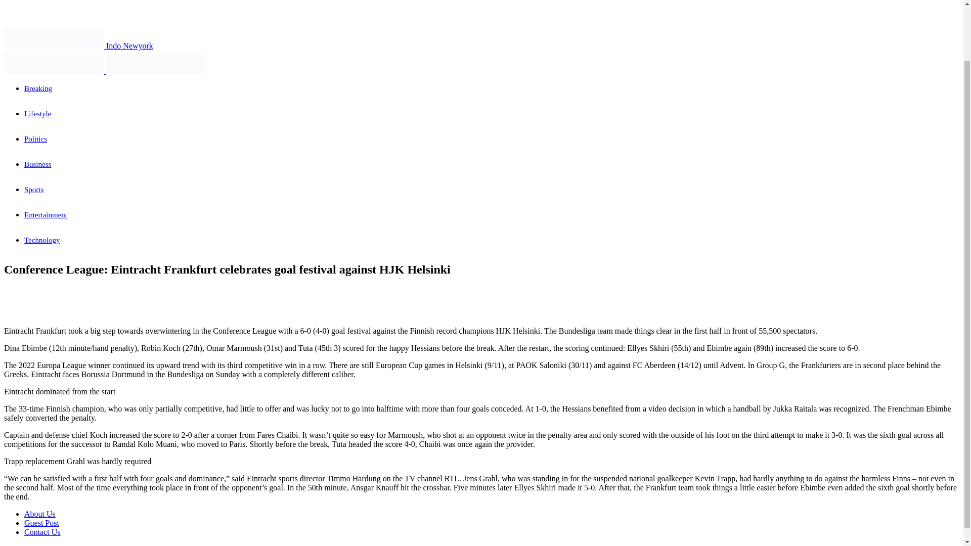 Image resolution: width=971 pixels, height=546 pixels. I want to click on Technology, so click(42, 240).